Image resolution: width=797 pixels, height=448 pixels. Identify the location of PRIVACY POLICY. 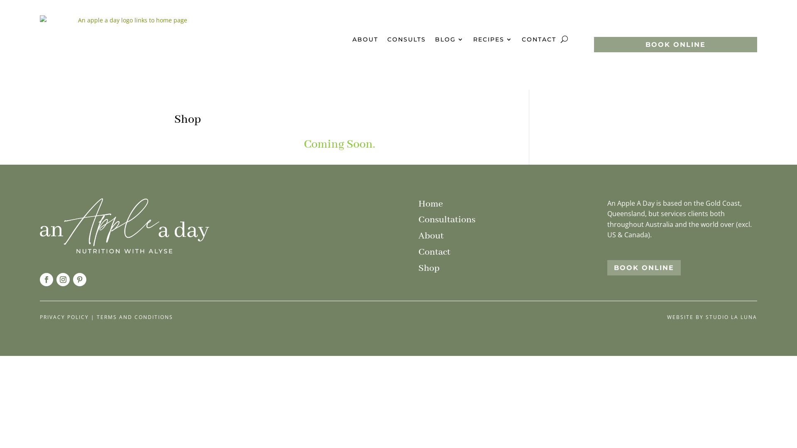
(64, 317).